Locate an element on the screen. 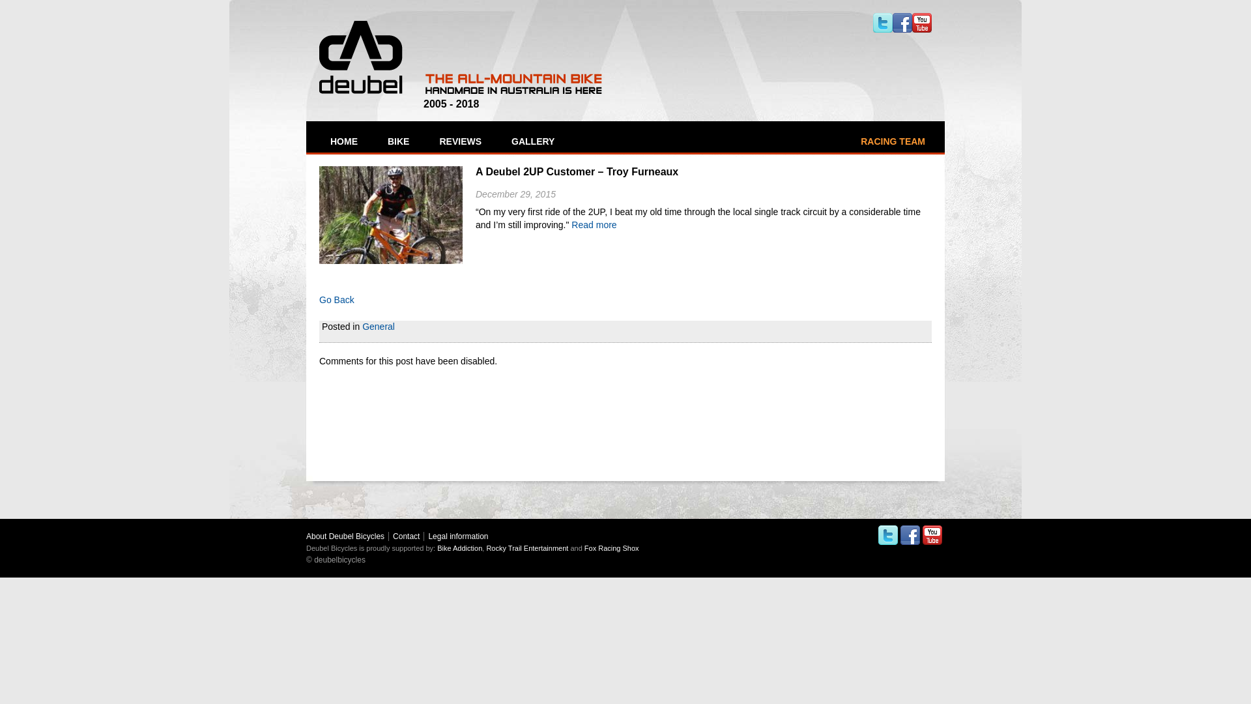 Image resolution: width=1251 pixels, height=704 pixels. YouTube is located at coordinates (922, 23).